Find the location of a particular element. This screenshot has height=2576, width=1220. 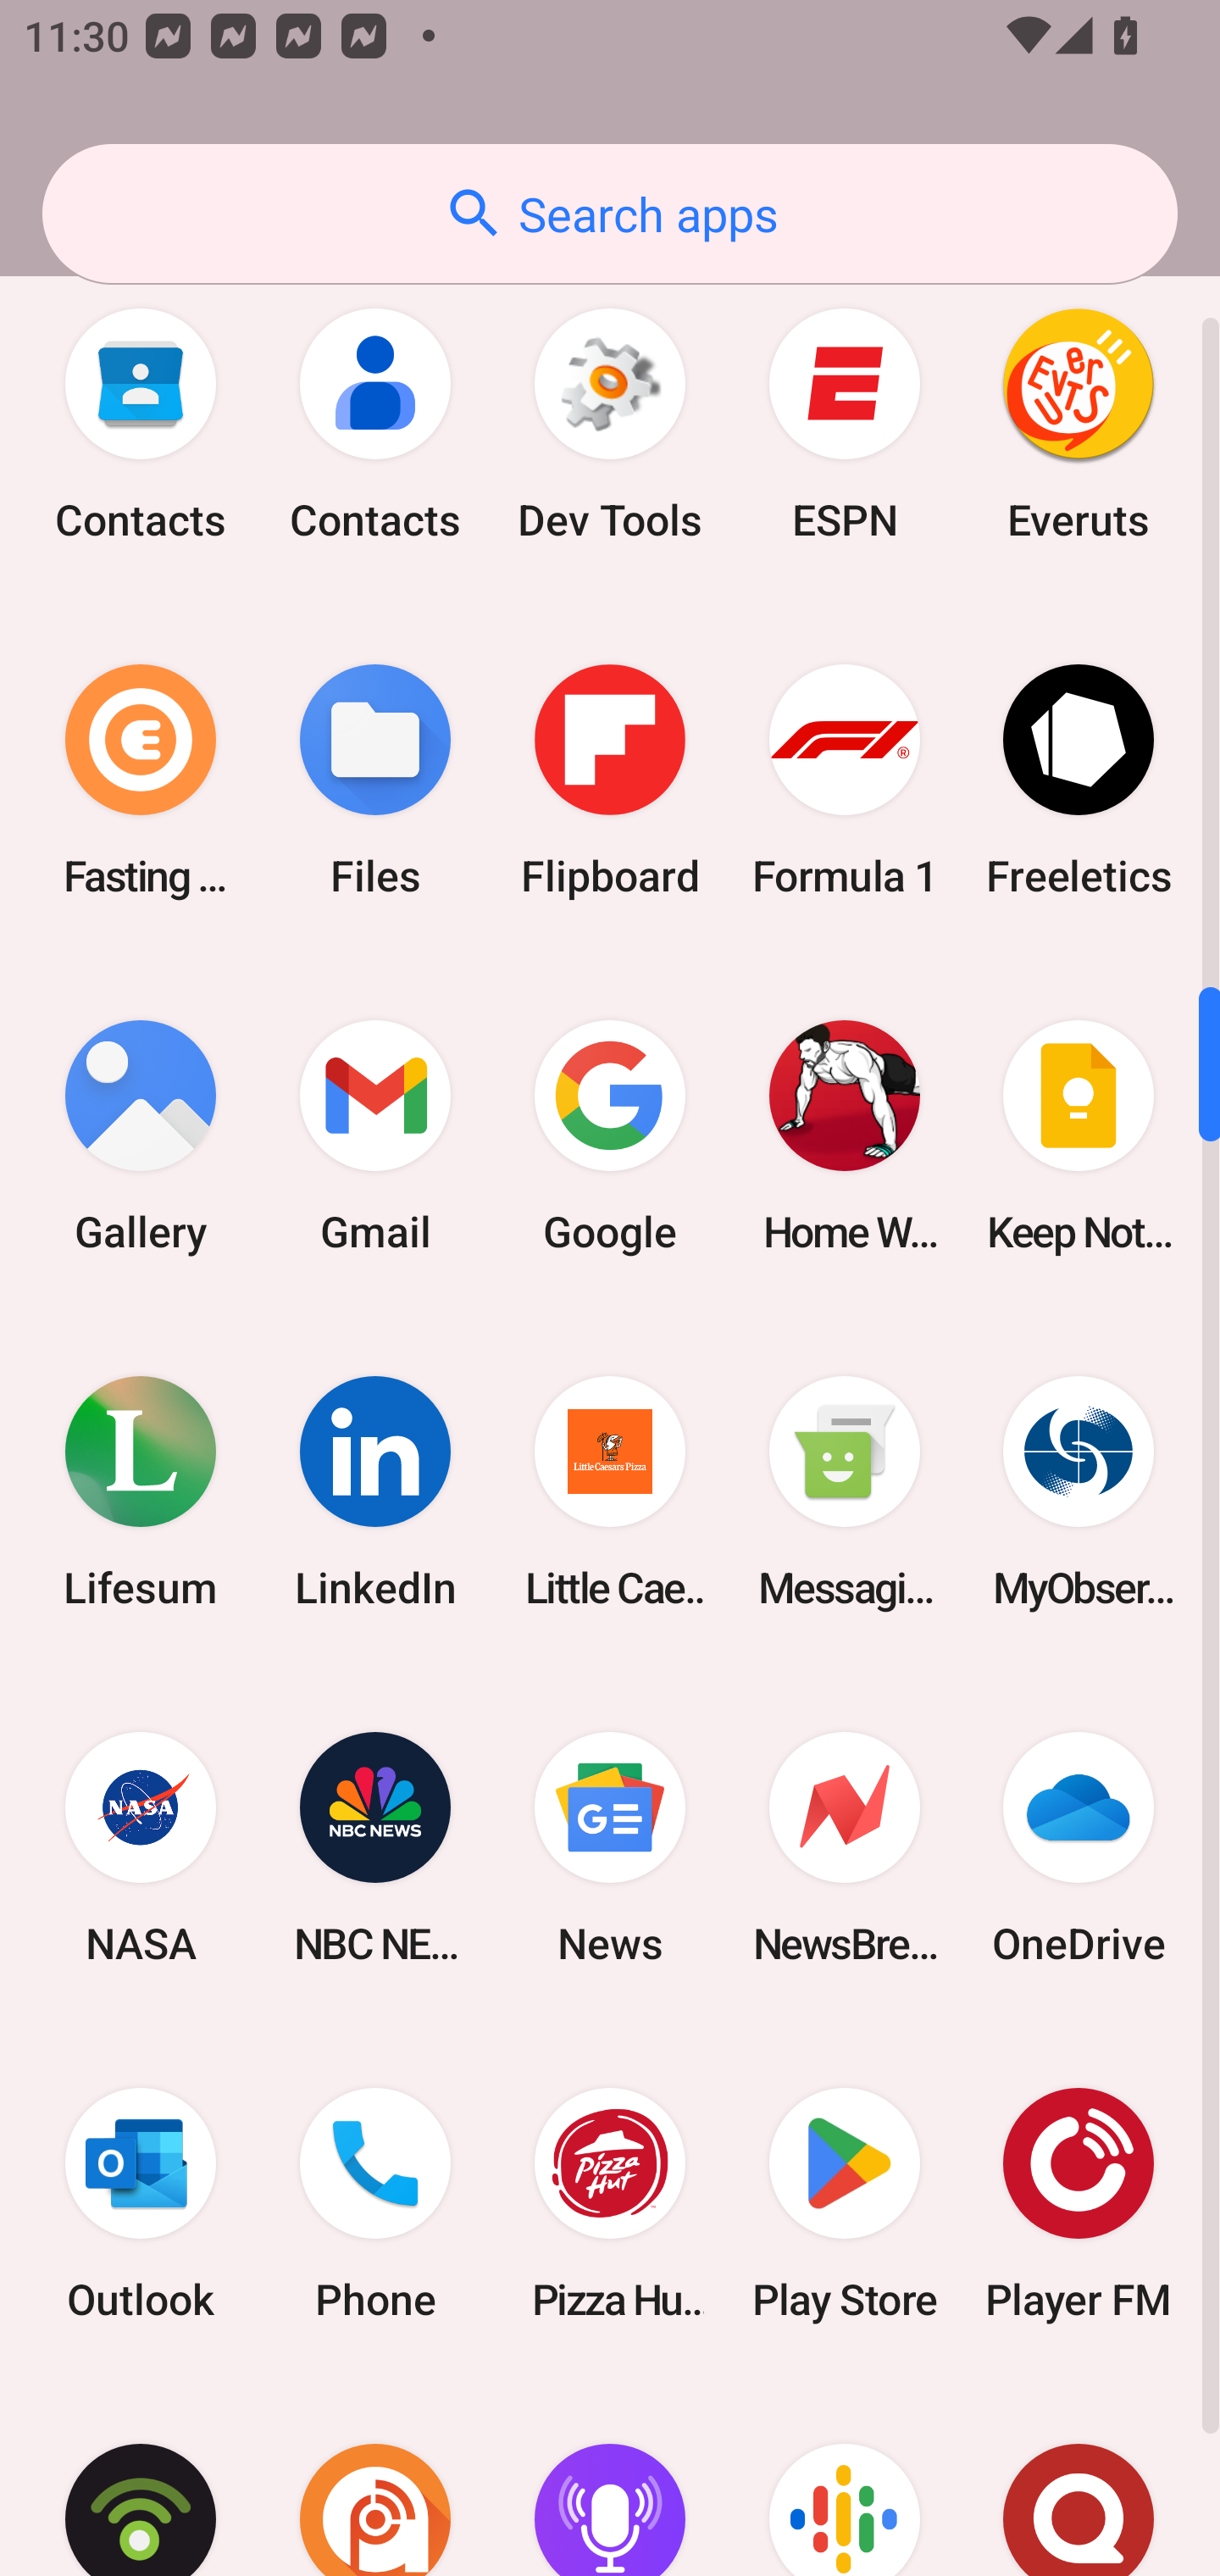

Podbean is located at coordinates (141, 2479).